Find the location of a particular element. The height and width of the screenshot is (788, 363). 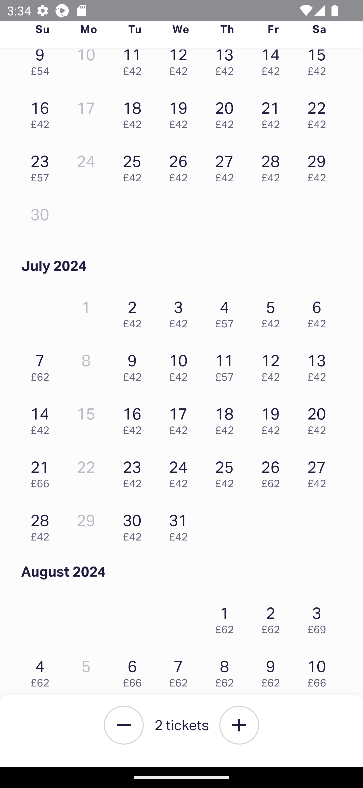

24 £42 is located at coordinates (181, 472).